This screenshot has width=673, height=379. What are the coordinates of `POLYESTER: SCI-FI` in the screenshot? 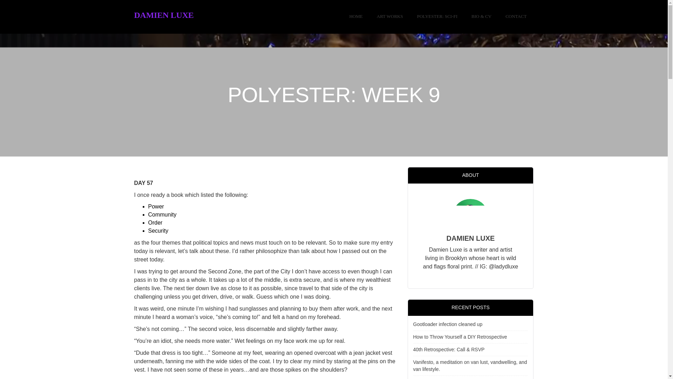 It's located at (437, 17).